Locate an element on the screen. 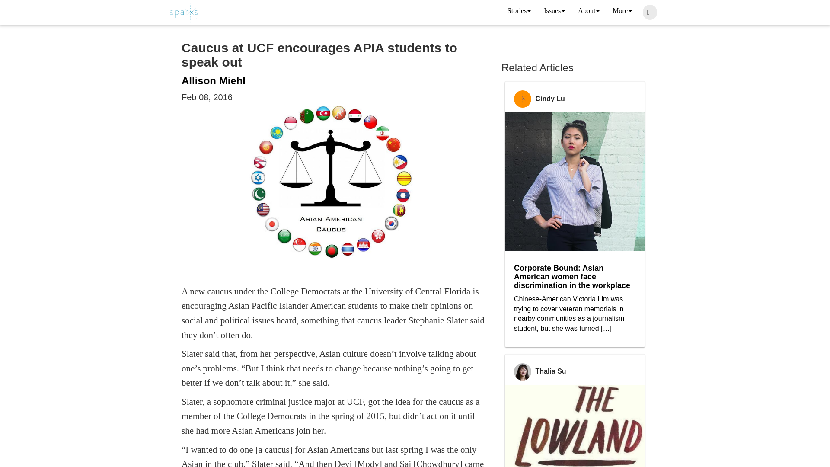 The height and width of the screenshot is (467, 830). More is located at coordinates (622, 11).